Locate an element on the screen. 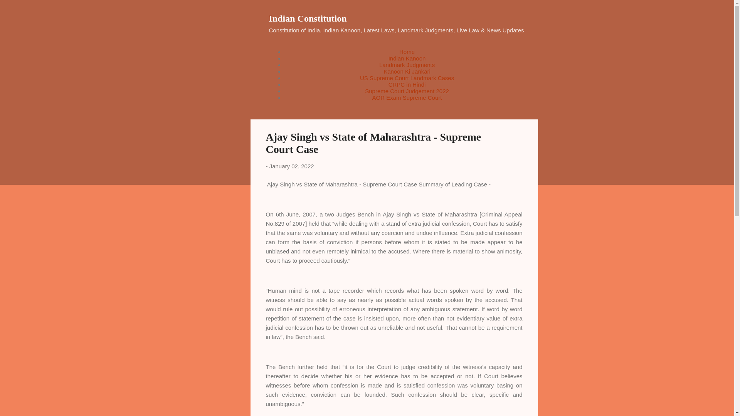 This screenshot has width=740, height=416. Home is located at coordinates (407, 52).